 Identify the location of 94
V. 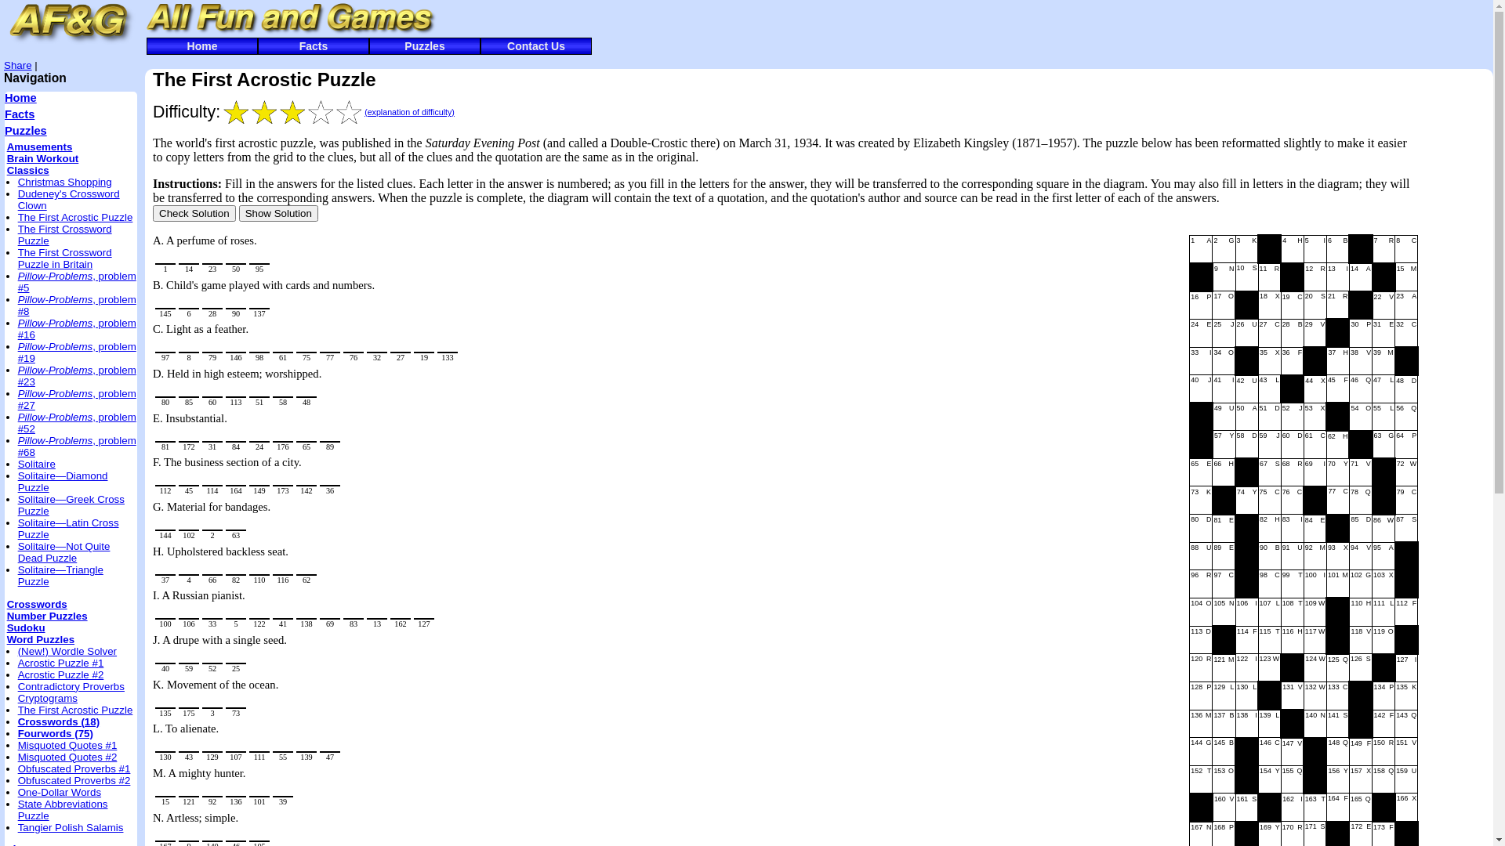
(1361, 556).